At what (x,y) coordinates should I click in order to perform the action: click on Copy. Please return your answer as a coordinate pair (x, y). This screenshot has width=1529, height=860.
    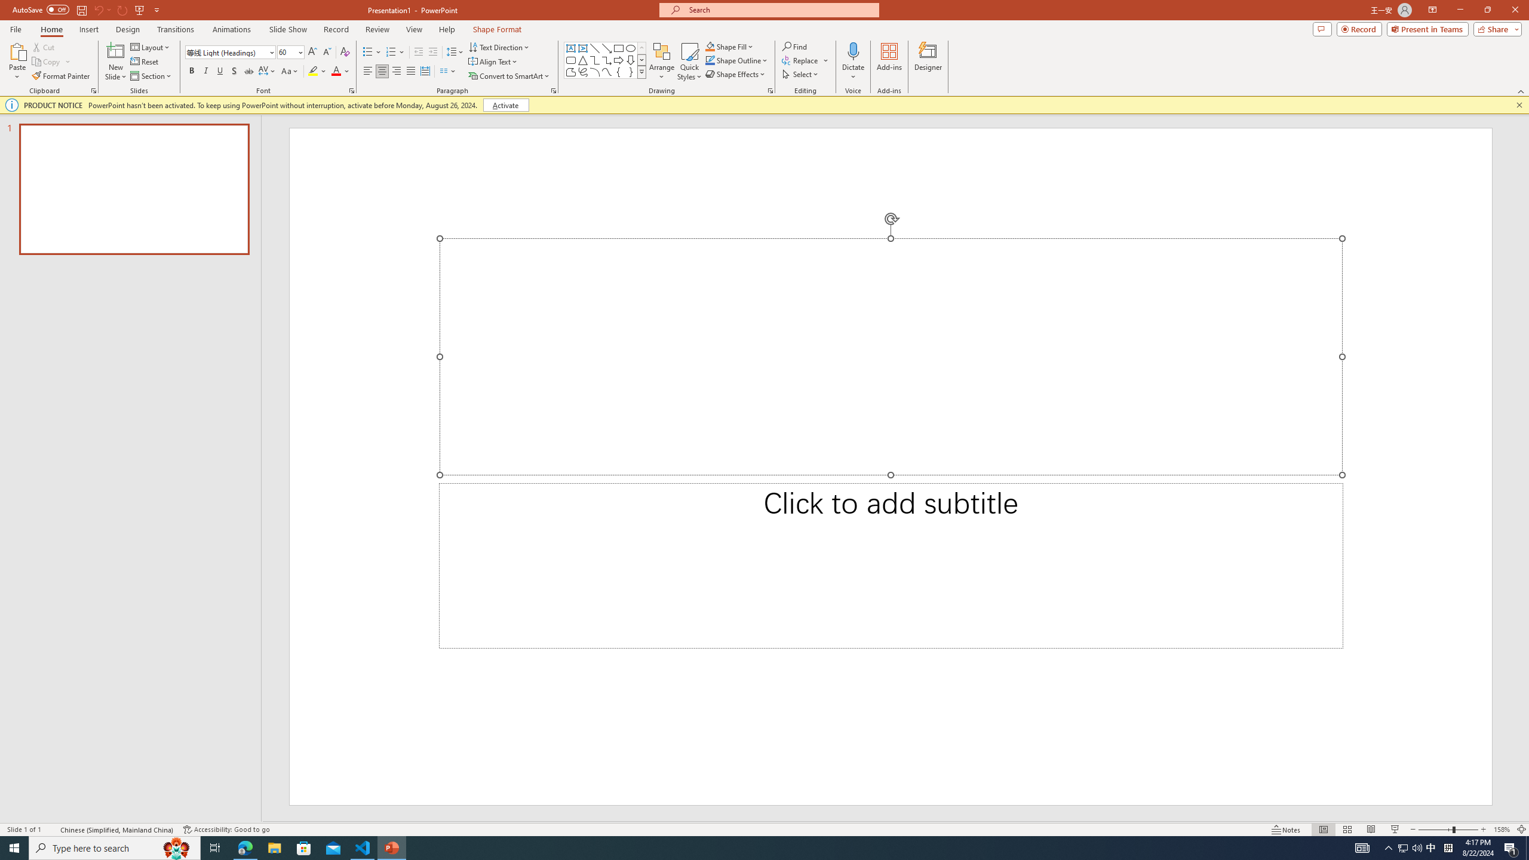
    Looking at the image, I should click on (51, 62).